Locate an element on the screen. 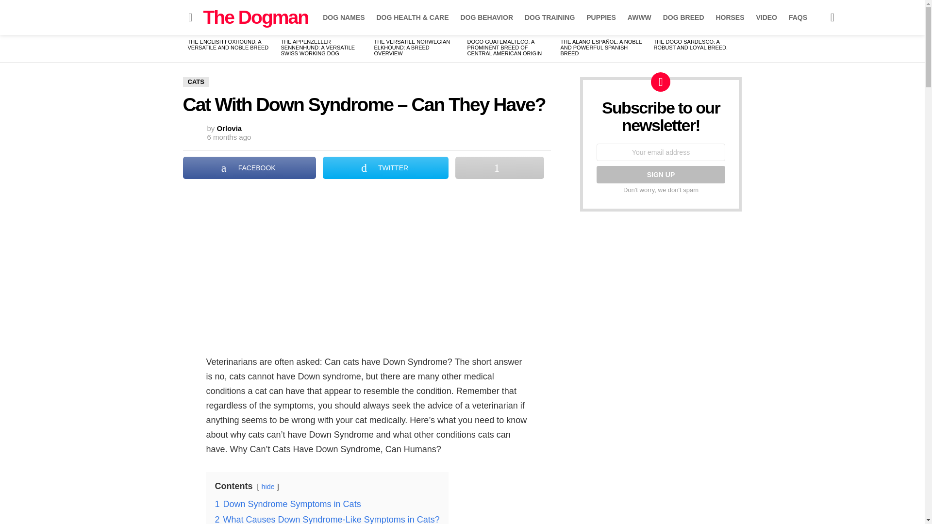  February 9, 2024, 3:09 am is located at coordinates (229, 137).